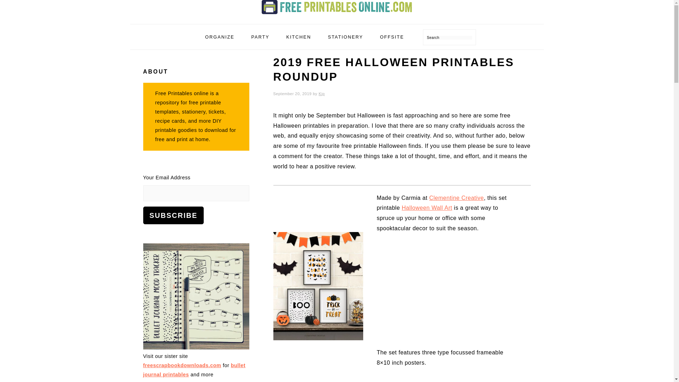 The width and height of the screenshot is (679, 382). Describe the element at coordinates (337, 7) in the screenshot. I see `Free Printables Online` at that location.